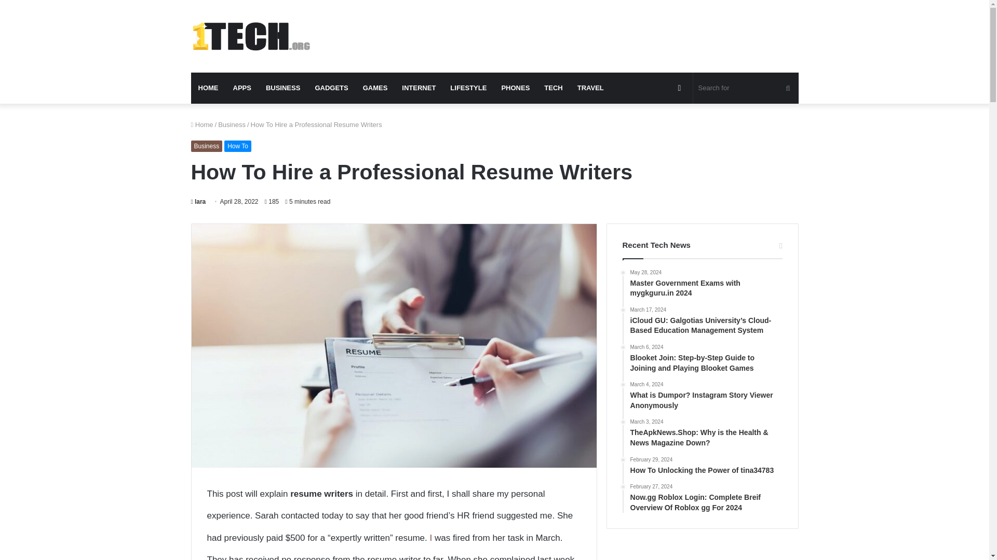 The image size is (997, 560). I want to click on GADGETS, so click(331, 88).